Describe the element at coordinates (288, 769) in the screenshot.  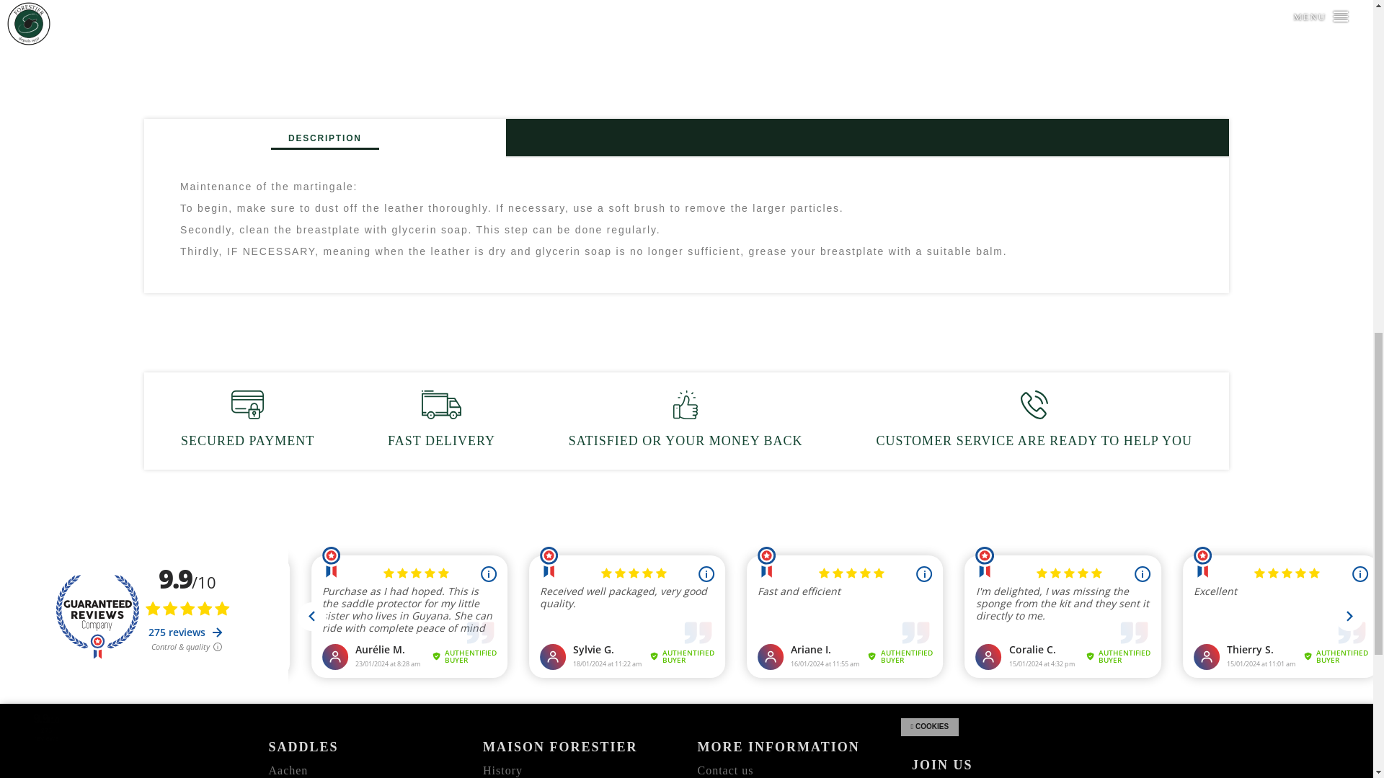
I see `Aachen` at that location.